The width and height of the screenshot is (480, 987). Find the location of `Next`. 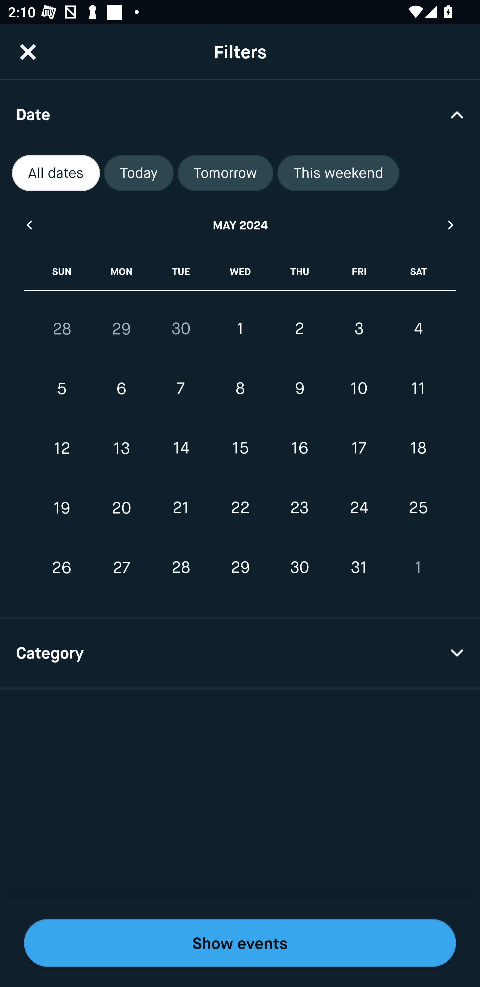

Next is located at coordinates (451, 225).